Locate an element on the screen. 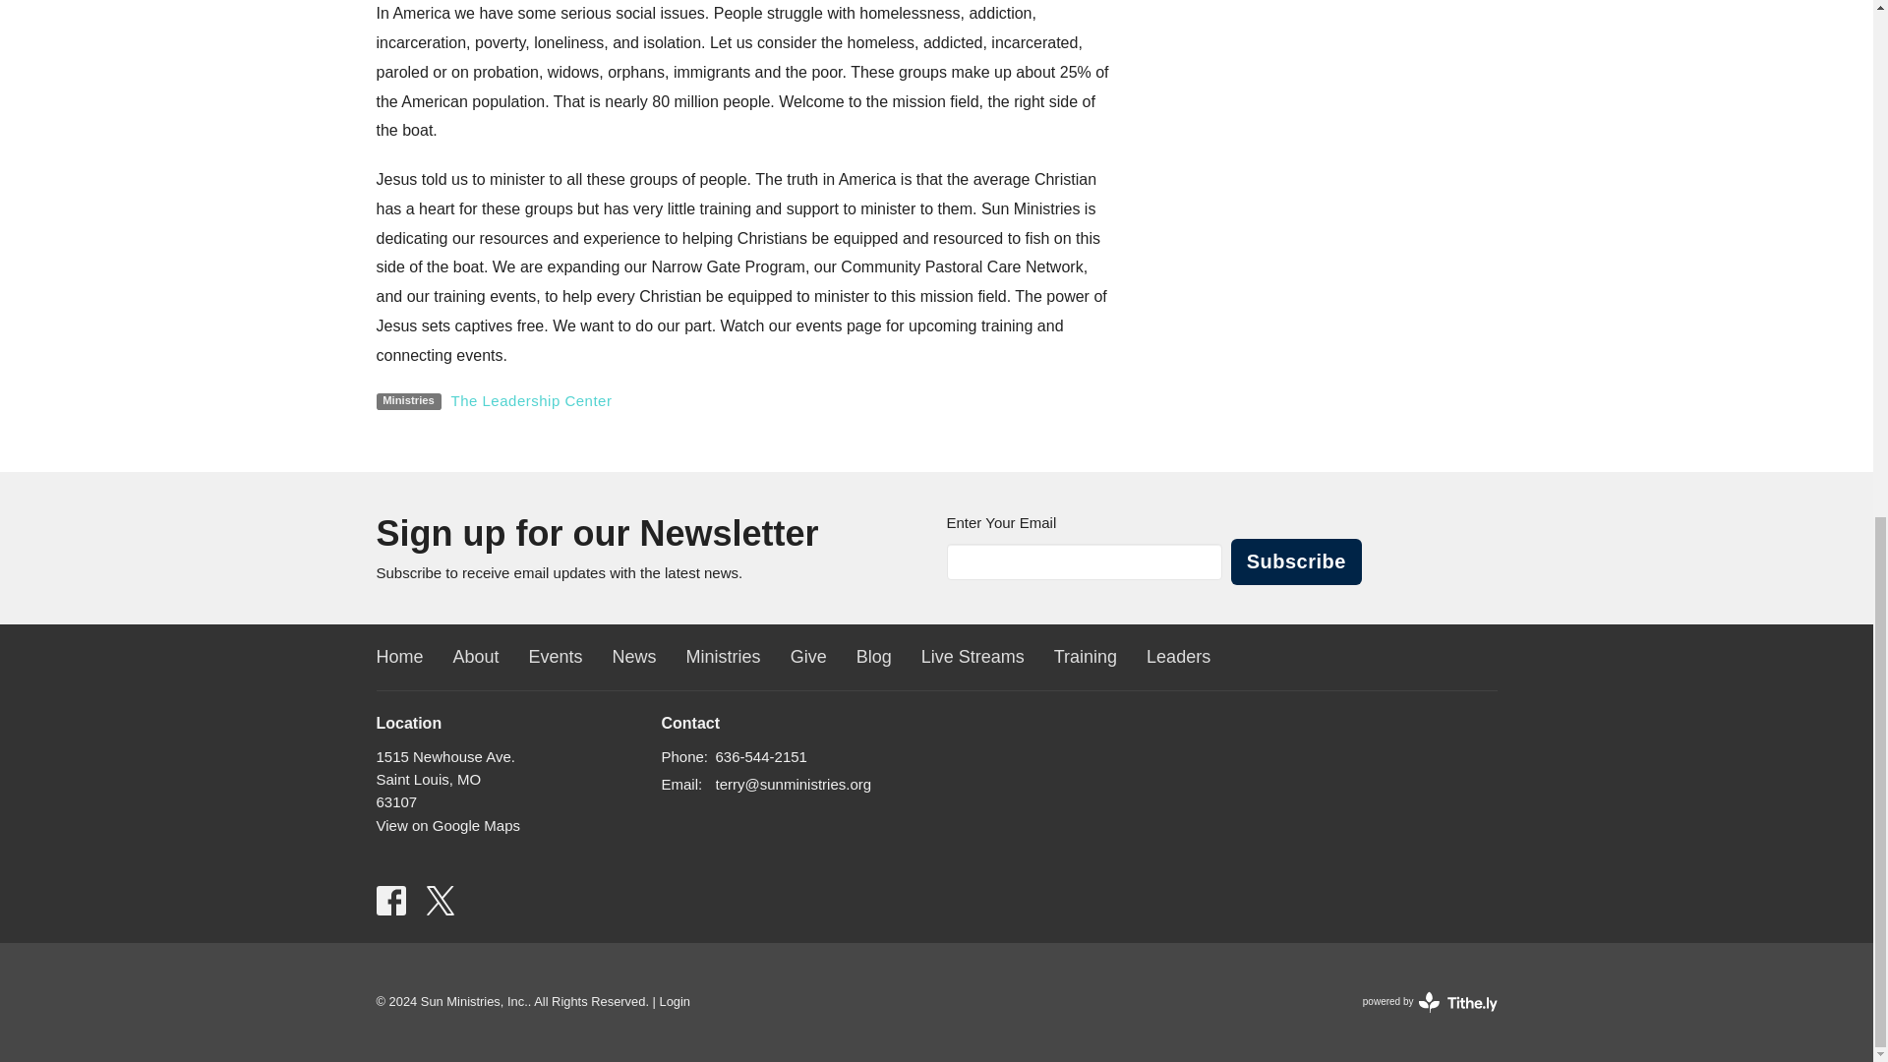 Image resolution: width=1888 pixels, height=1062 pixels. Training is located at coordinates (1086, 657).